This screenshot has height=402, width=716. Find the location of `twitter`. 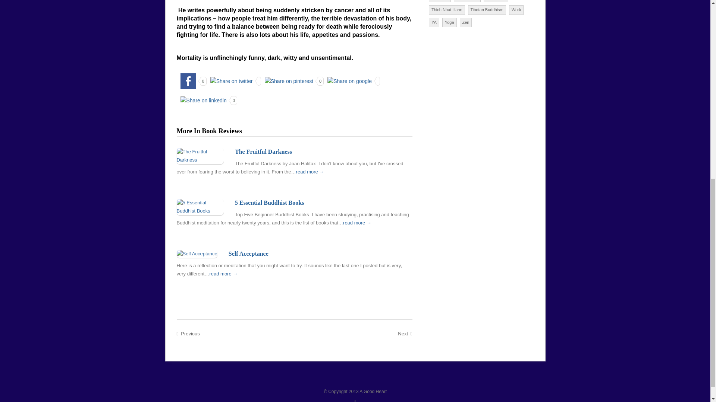

twitter is located at coordinates (231, 81).